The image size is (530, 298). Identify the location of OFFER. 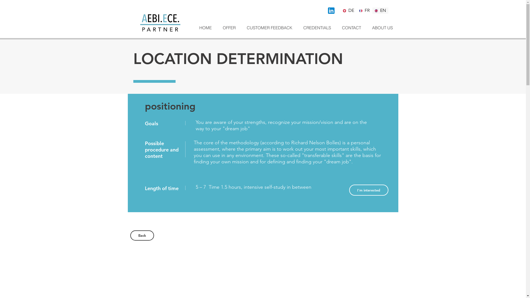
(229, 28).